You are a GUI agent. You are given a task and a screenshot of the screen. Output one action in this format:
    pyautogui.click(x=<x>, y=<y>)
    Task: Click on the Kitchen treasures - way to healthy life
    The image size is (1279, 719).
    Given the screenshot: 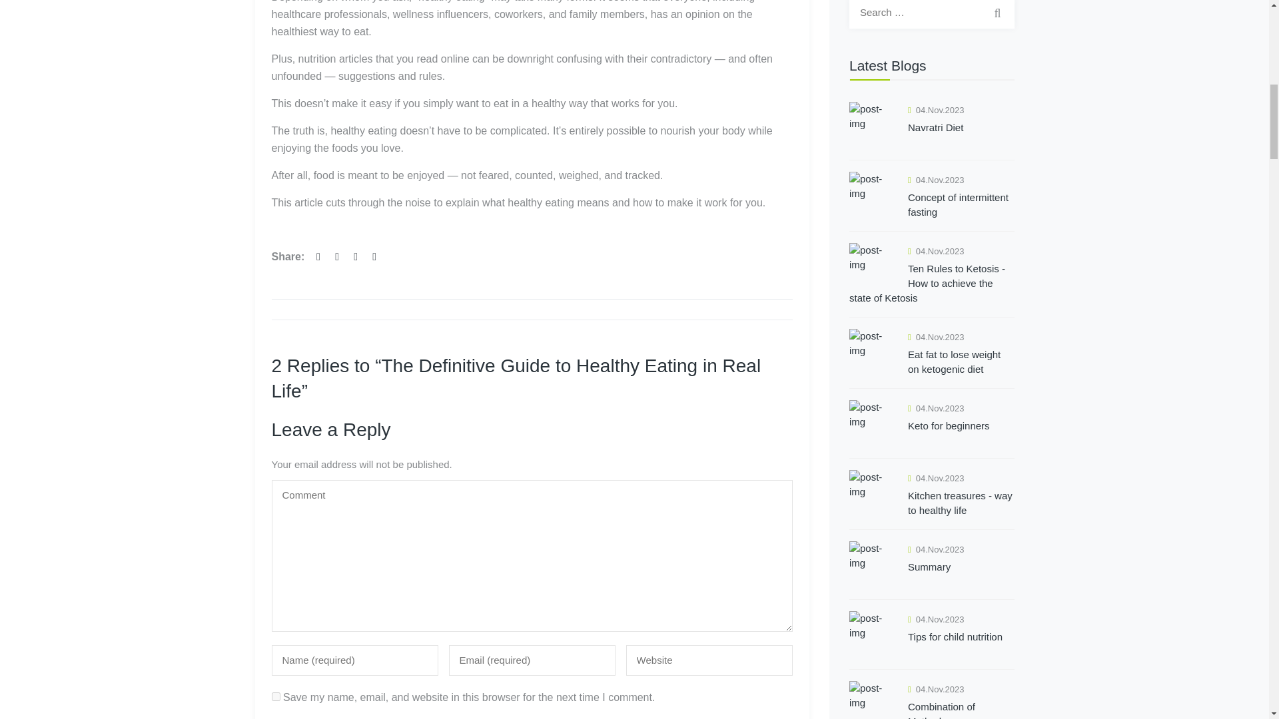 What is the action you would take?
    pyautogui.click(x=931, y=503)
    